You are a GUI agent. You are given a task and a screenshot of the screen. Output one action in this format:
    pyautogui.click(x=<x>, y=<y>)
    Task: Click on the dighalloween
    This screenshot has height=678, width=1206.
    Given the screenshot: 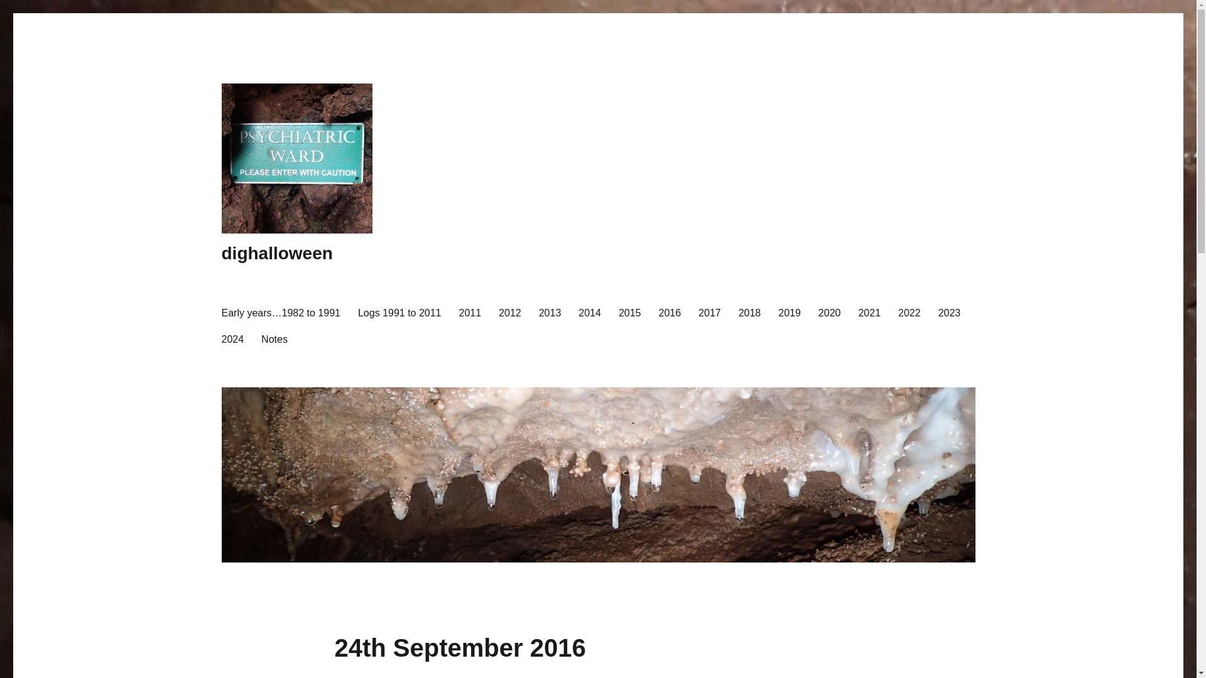 What is the action you would take?
    pyautogui.click(x=276, y=253)
    